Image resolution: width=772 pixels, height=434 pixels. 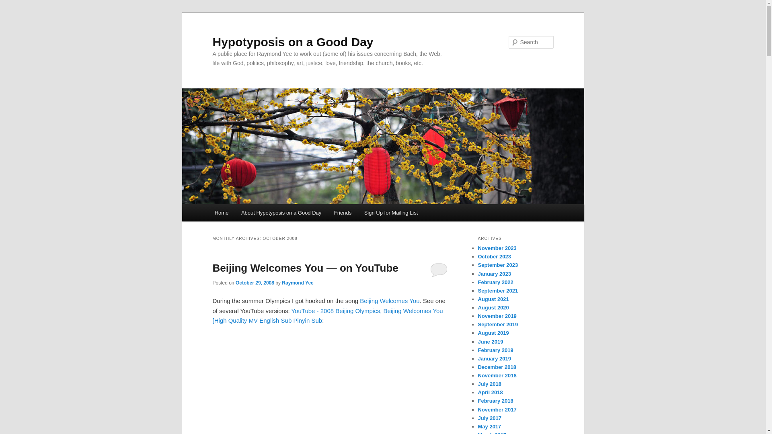 What do you see at coordinates (343, 212) in the screenshot?
I see `Friends` at bounding box center [343, 212].